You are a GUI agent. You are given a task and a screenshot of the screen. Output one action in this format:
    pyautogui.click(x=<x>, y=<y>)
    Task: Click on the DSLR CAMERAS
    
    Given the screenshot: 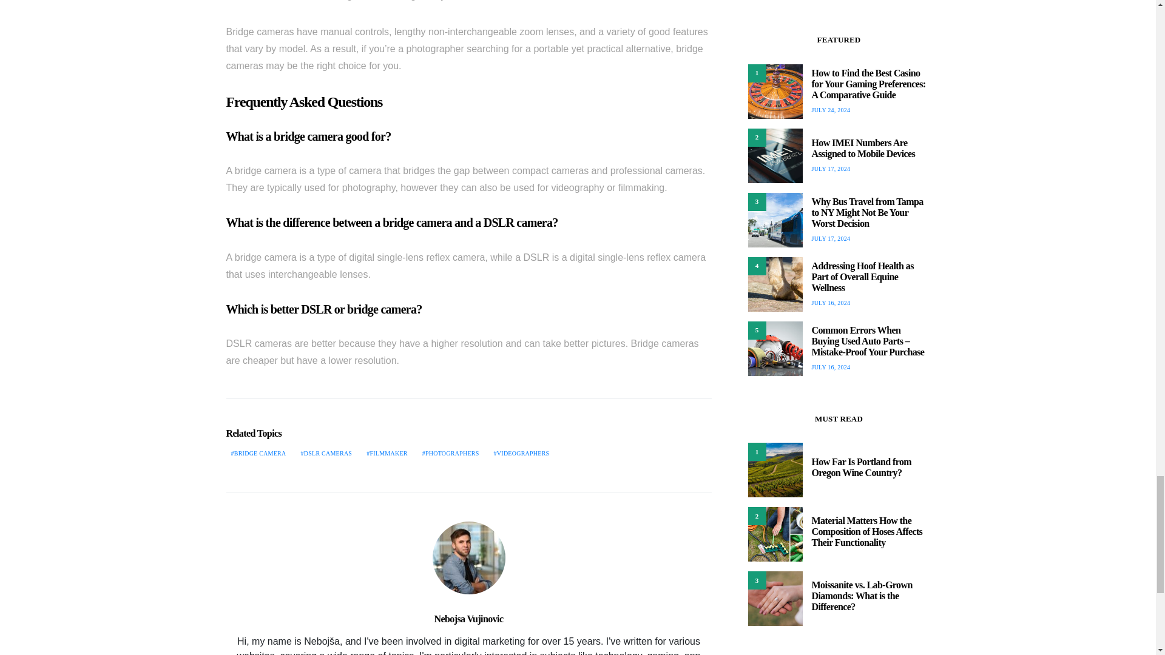 What is the action you would take?
    pyautogui.click(x=326, y=452)
    